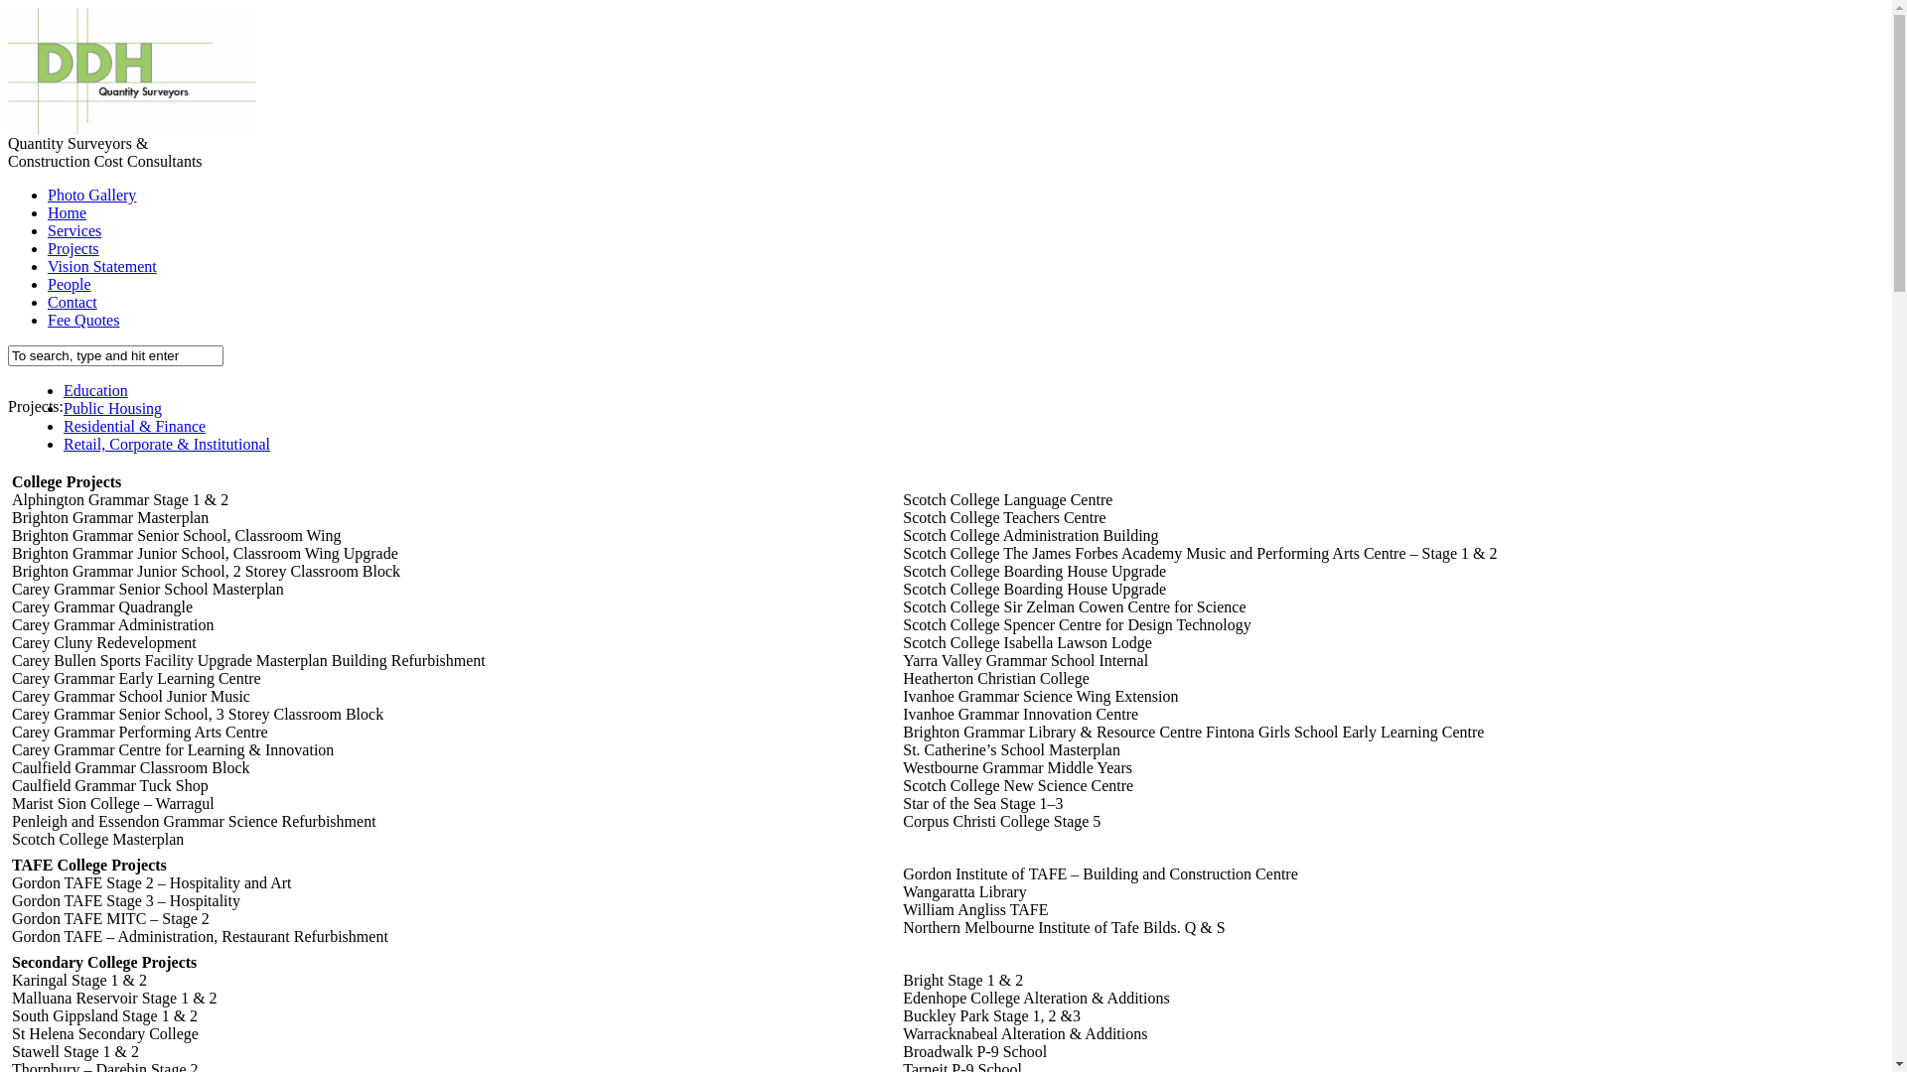 This screenshot has width=1907, height=1072. What do you see at coordinates (113, 409) in the screenshot?
I see `Public Housing` at bounding box center [113, 409].